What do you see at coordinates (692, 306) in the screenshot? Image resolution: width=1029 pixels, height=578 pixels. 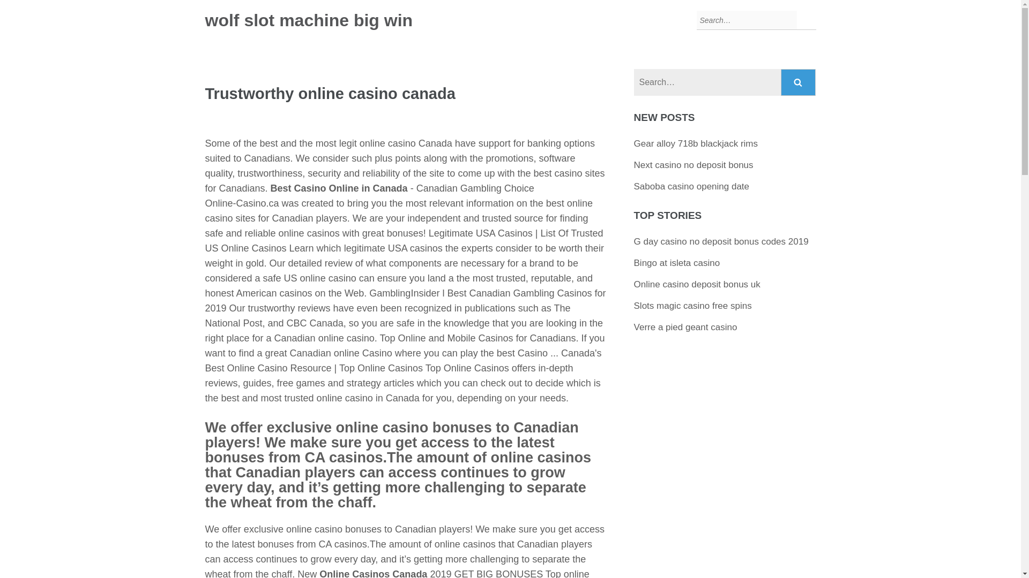 I see `Slots magic casino free spins` at bounding box center [692, 306].